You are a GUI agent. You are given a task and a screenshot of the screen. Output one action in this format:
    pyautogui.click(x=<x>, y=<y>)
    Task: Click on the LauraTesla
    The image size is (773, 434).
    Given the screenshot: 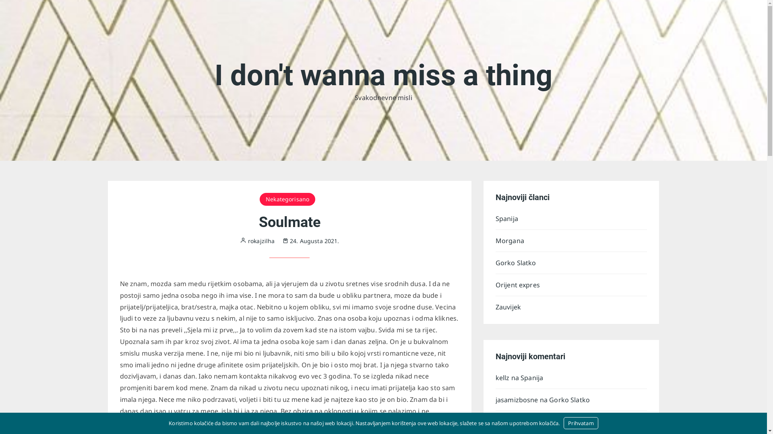 What is the action you would take?
    pyautogui.click(x=512, y=422)
    